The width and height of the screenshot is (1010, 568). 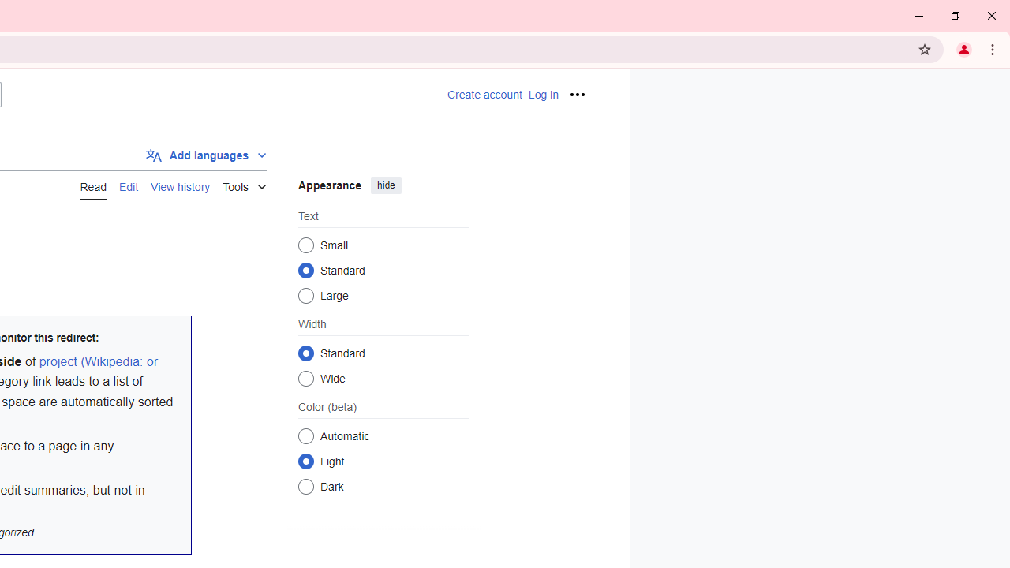 What do you see at coordinates (994, 49) in the screenshot?
I see `Chrome` at bounding box center [994, 49].